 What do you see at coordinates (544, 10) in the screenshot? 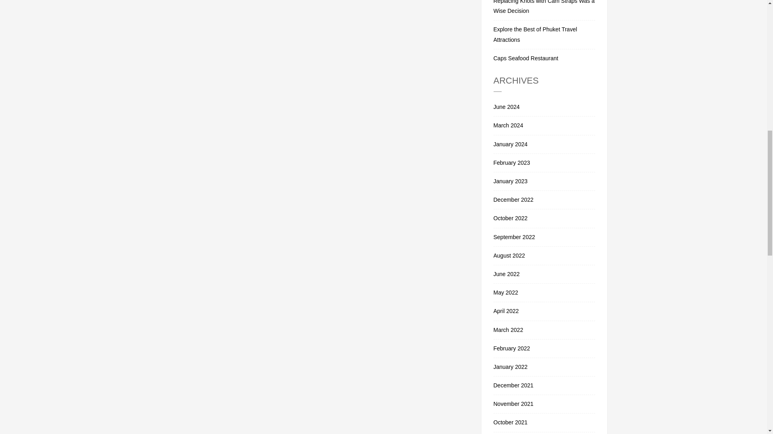
I see `Replacing Knots with Cam Straps Was a Wise Decision` at bounding box center [544, 10].